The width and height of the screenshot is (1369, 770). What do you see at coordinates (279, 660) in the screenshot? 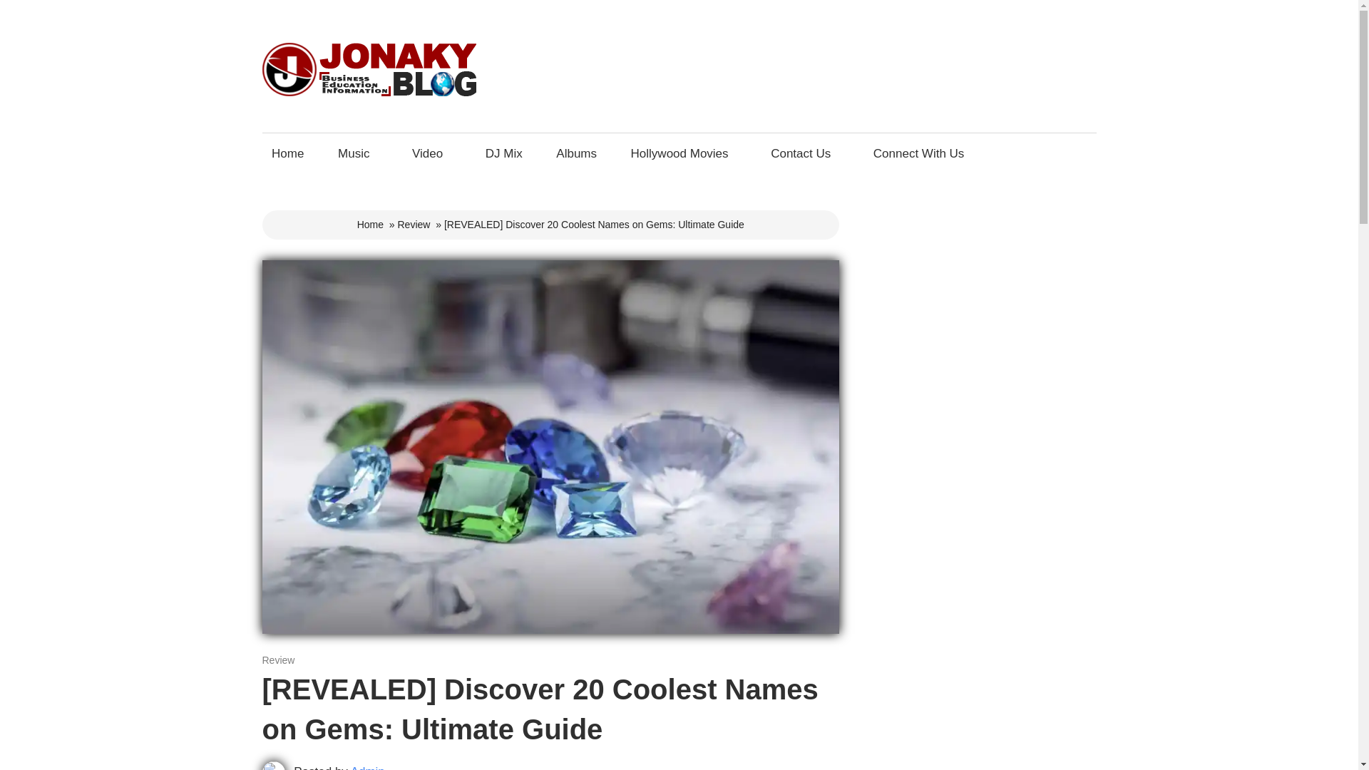
I see `Review` at bounding box center [279, 660].